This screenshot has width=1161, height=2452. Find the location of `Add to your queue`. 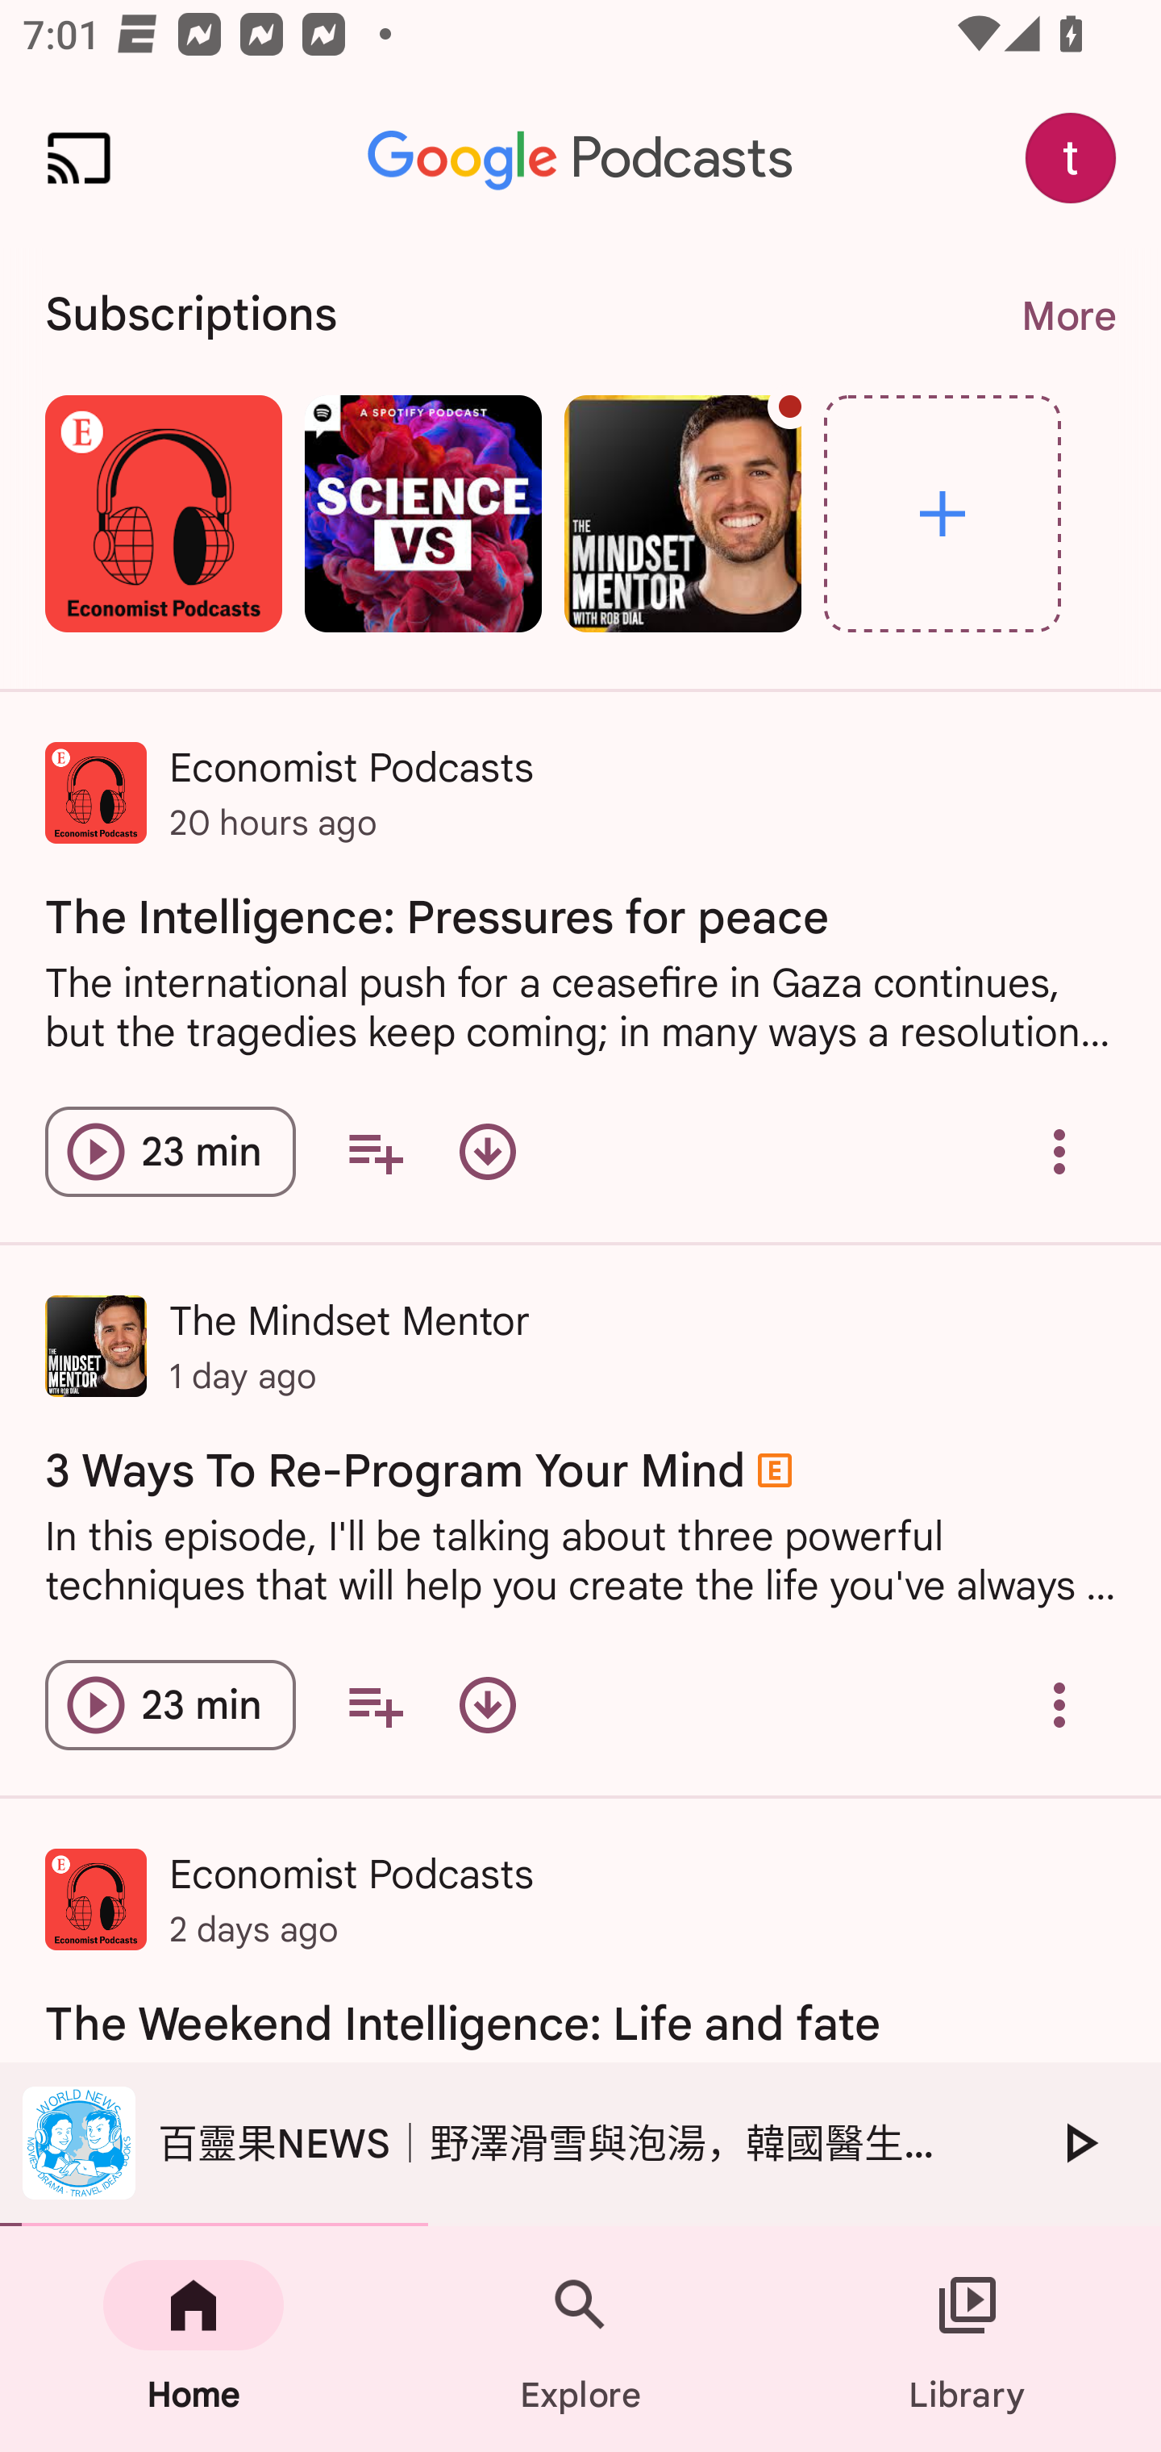

Add to your queue is located at coordinates (374, 1150).